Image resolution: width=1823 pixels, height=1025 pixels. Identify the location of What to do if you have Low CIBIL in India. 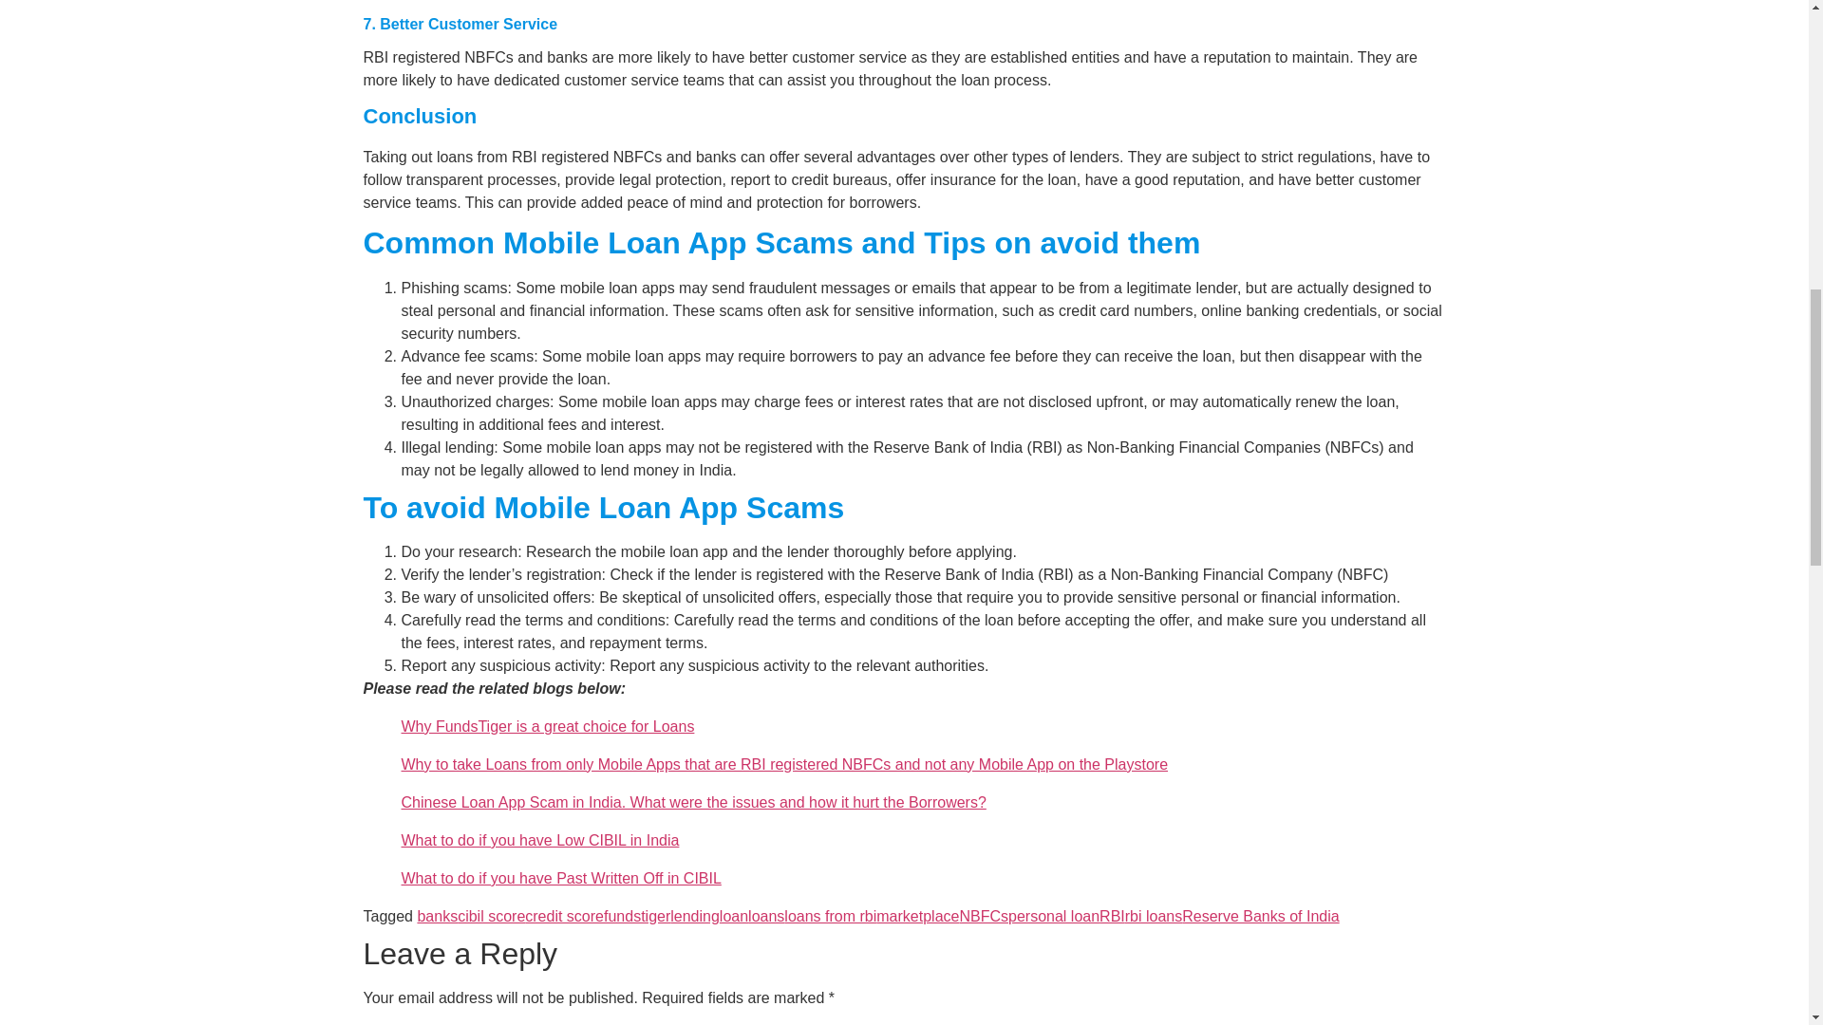
(539, 840).